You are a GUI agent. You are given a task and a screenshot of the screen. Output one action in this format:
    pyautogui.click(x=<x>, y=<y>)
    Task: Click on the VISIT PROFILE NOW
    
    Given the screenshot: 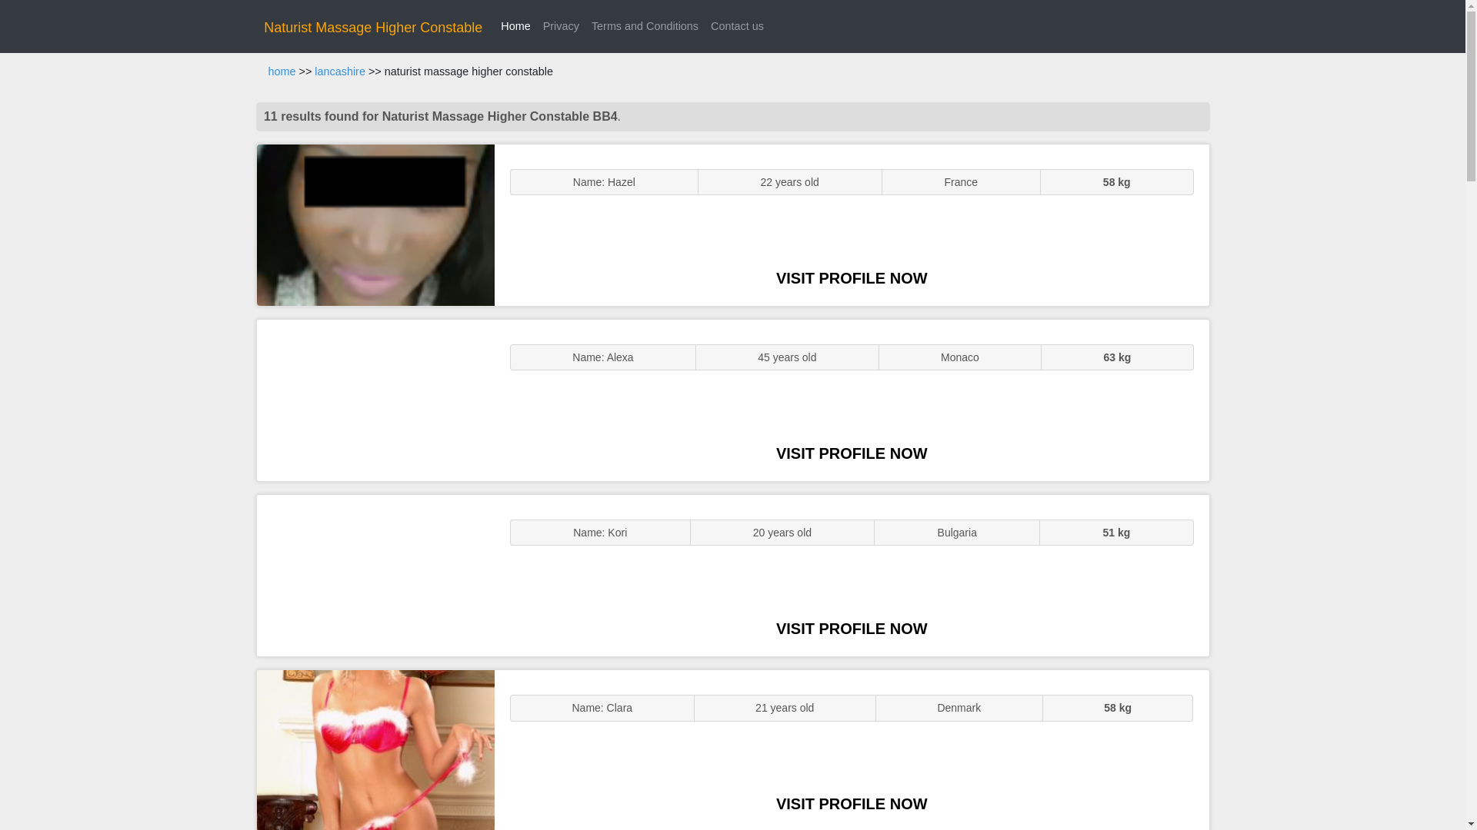 What is the action you would take?
    pyautogui.click(x=852, y=804)
    